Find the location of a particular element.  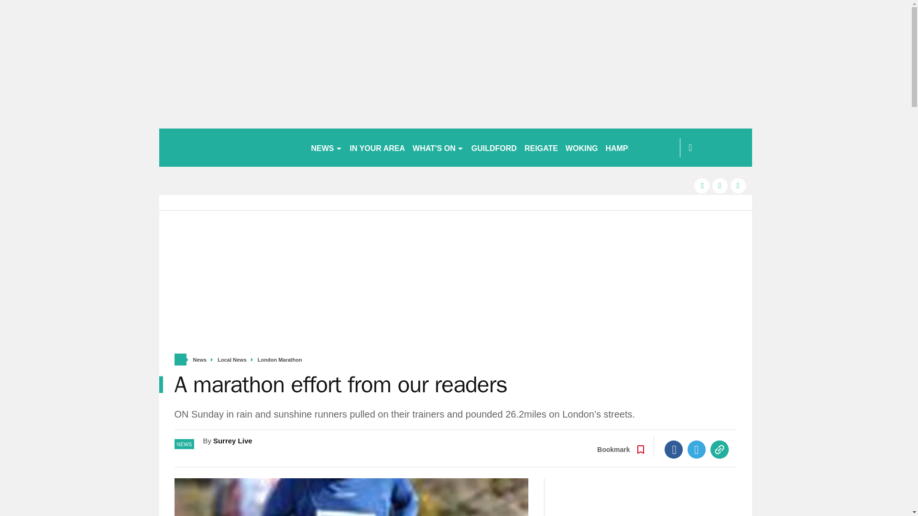

HAMPSHIRE is located at coordinates (628, 147).